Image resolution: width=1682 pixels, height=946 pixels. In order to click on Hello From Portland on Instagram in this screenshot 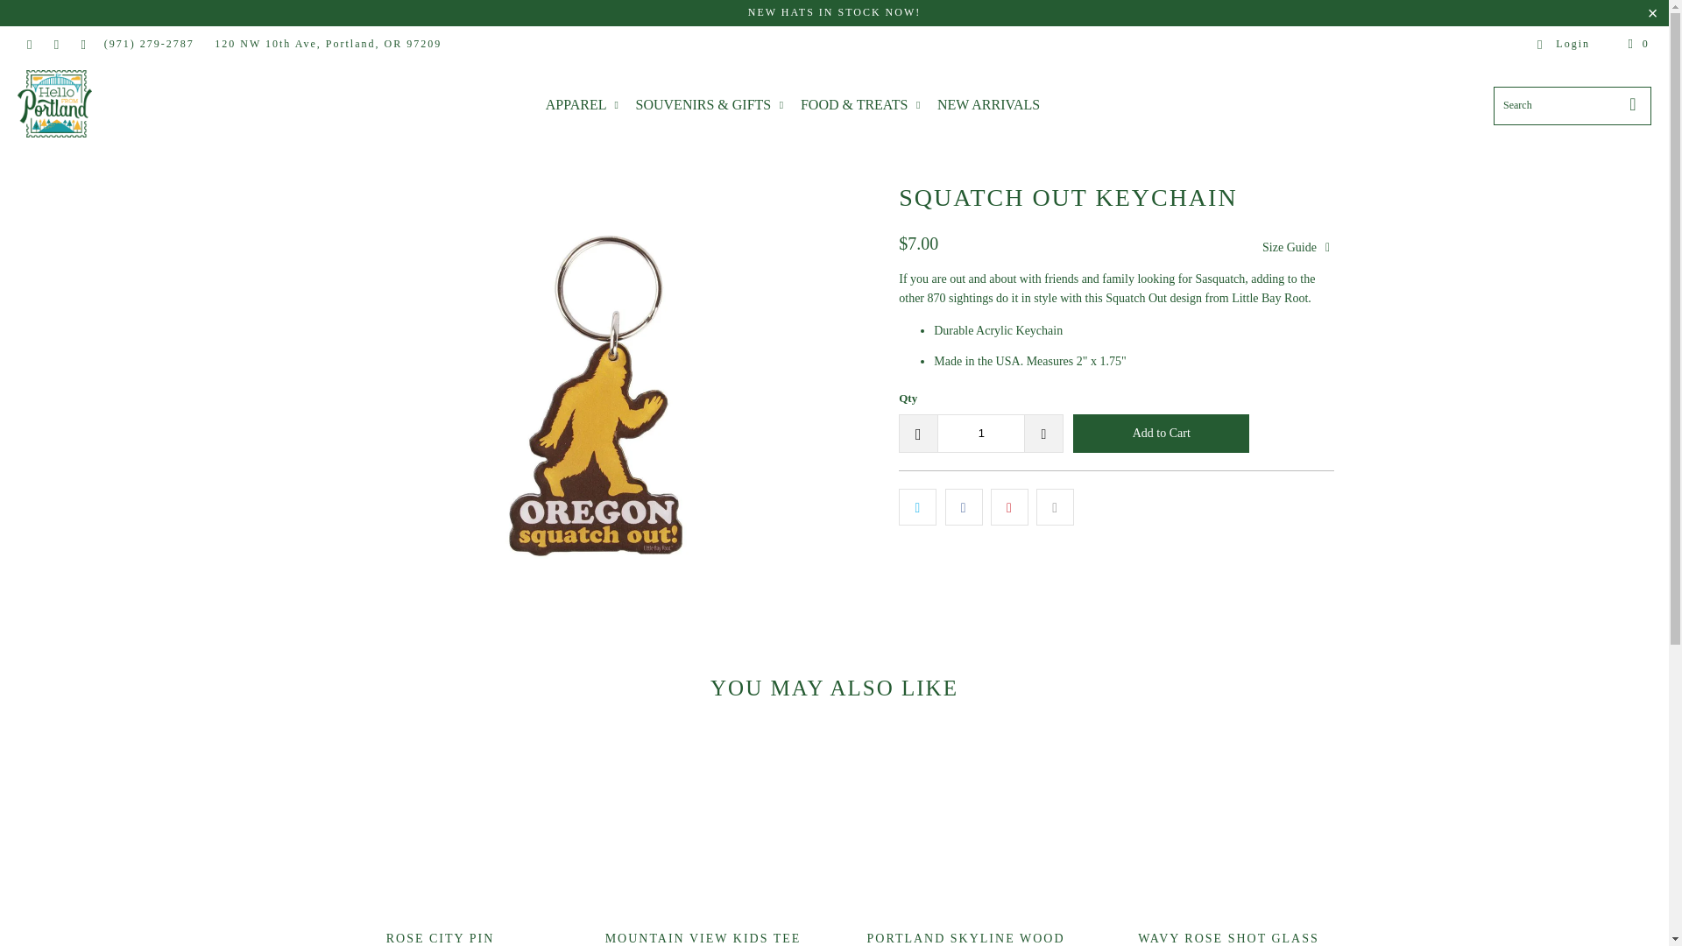, I will do `click(82, 44)`.